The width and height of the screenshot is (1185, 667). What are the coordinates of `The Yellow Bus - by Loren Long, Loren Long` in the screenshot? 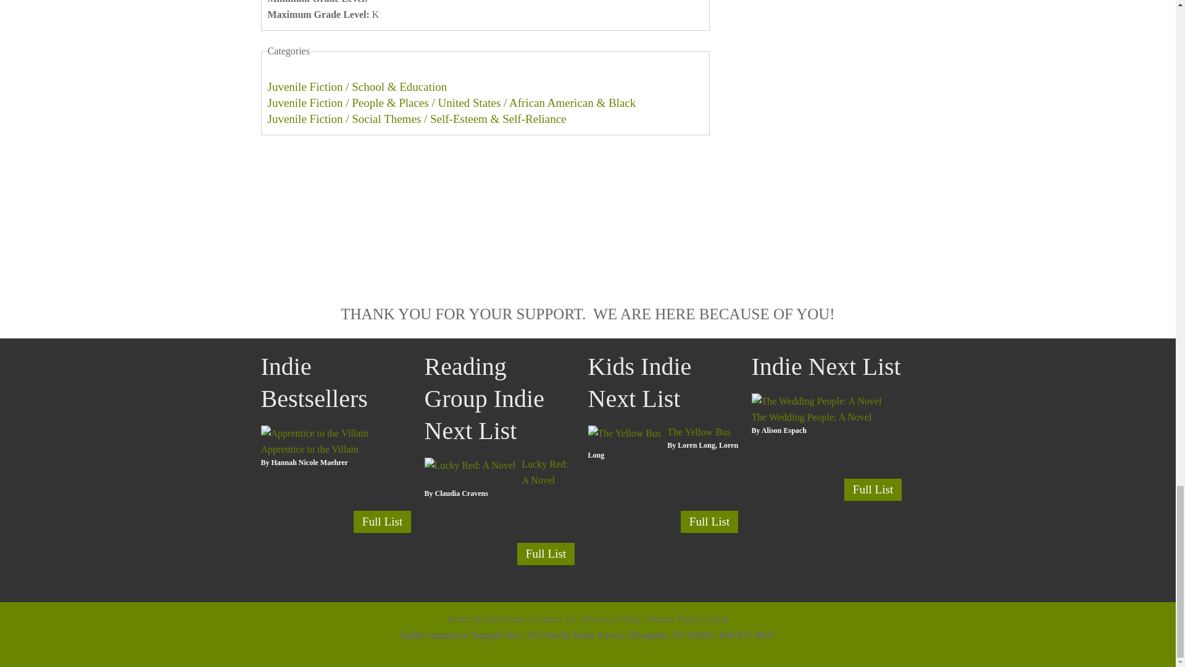 It's located at (699, 432).